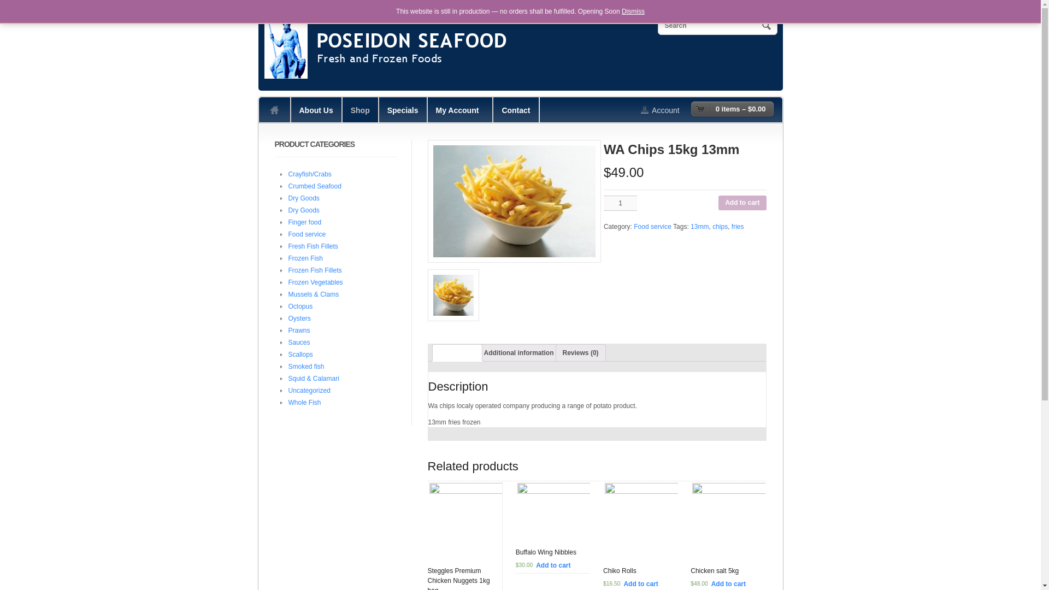 The image size is (1049, 590). I want to click on Add to cart, so click(640, 583).